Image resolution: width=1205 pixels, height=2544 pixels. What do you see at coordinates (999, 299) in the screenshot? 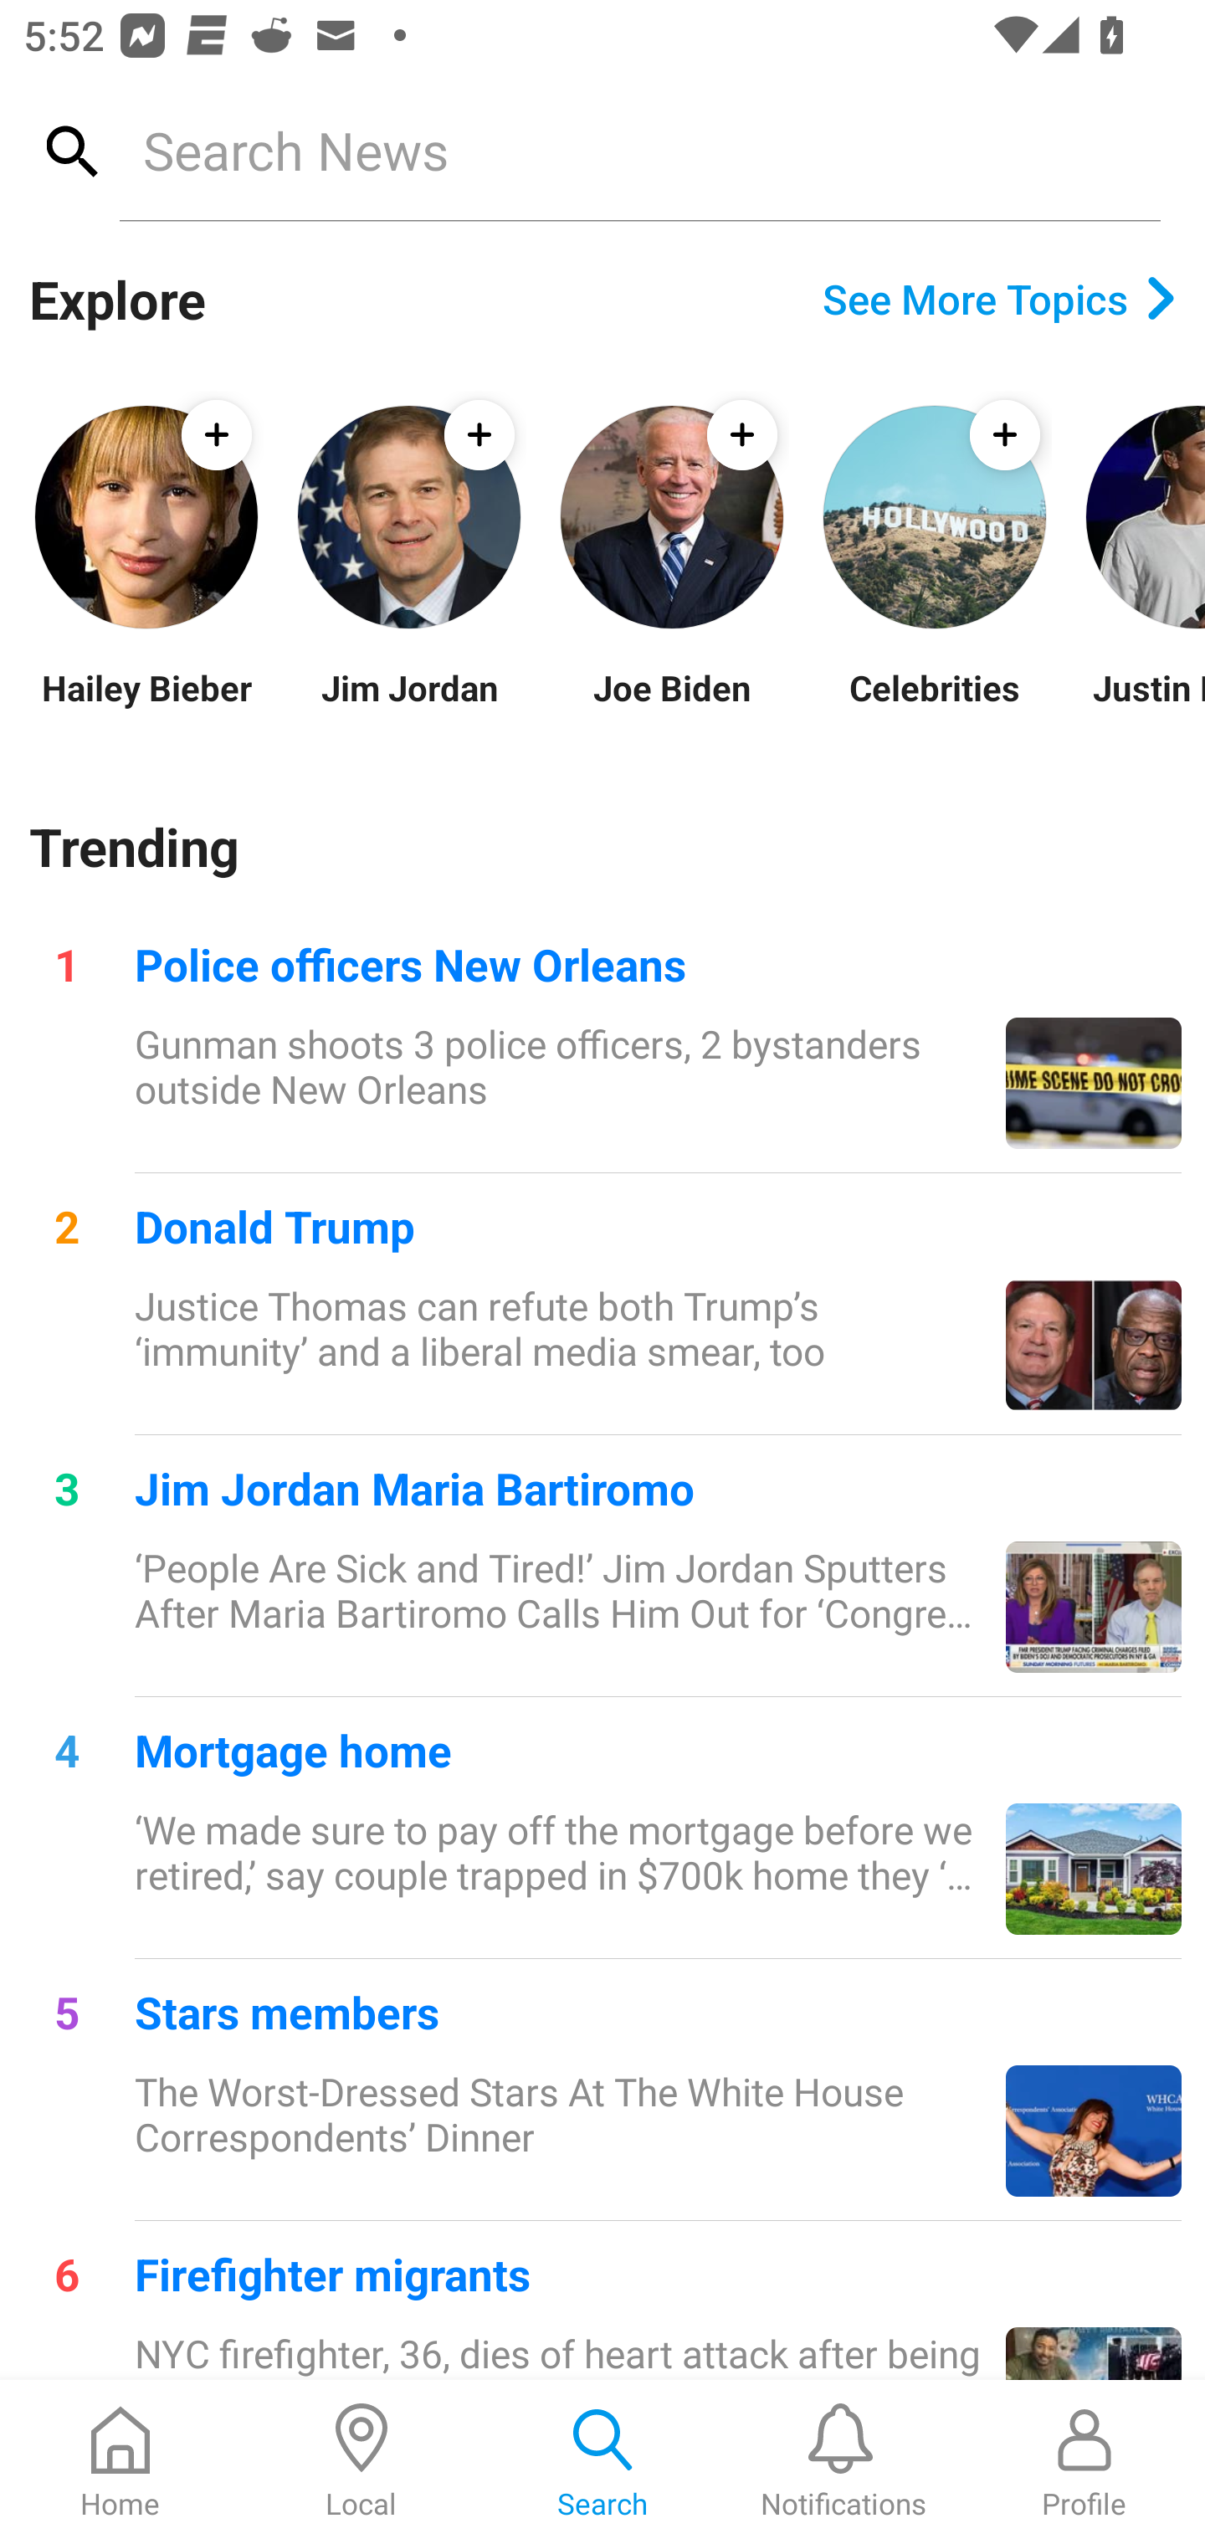
I see `See More Topics` at bounding box center [999, 299].